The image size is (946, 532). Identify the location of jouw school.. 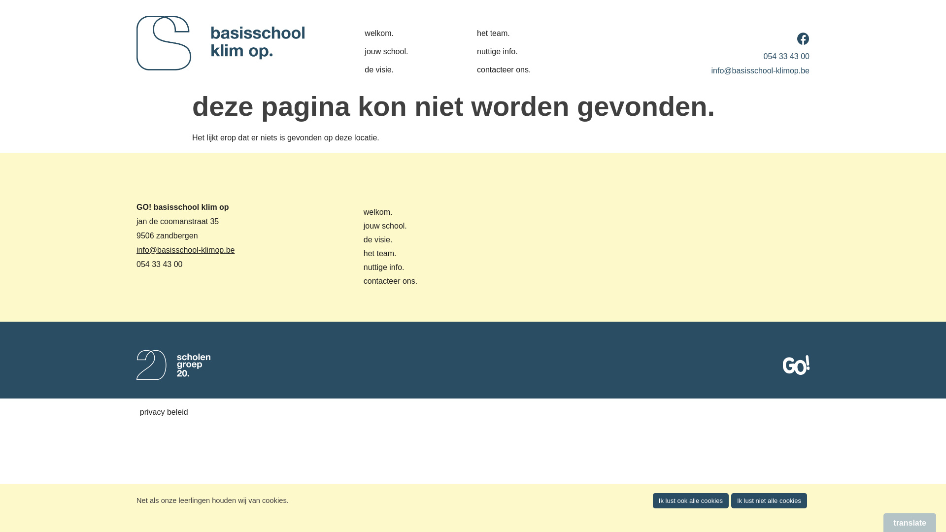
(397, 52).